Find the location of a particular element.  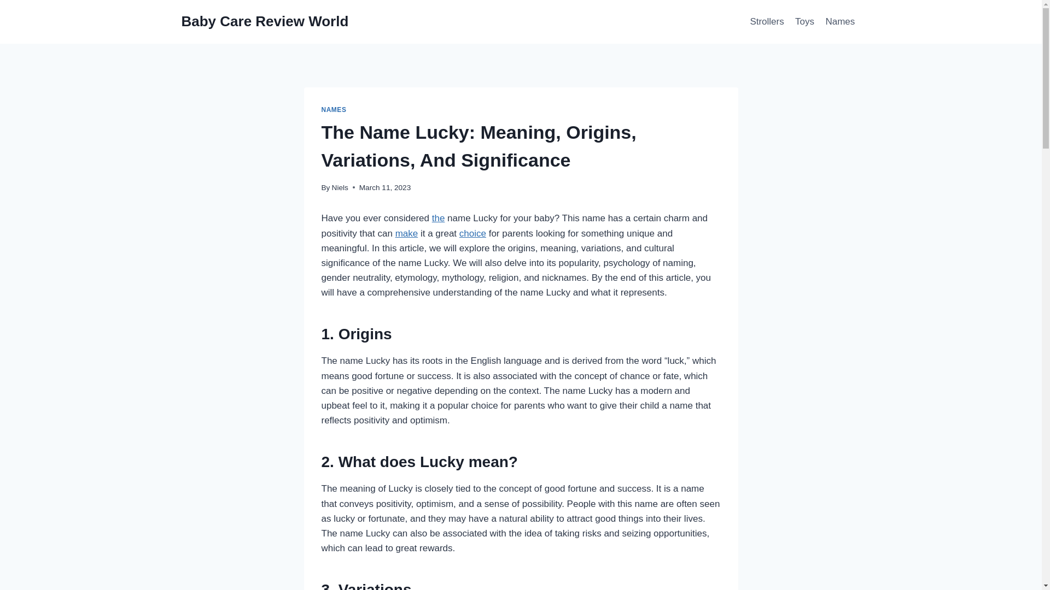

Niels is located at coordinates (340, 187).